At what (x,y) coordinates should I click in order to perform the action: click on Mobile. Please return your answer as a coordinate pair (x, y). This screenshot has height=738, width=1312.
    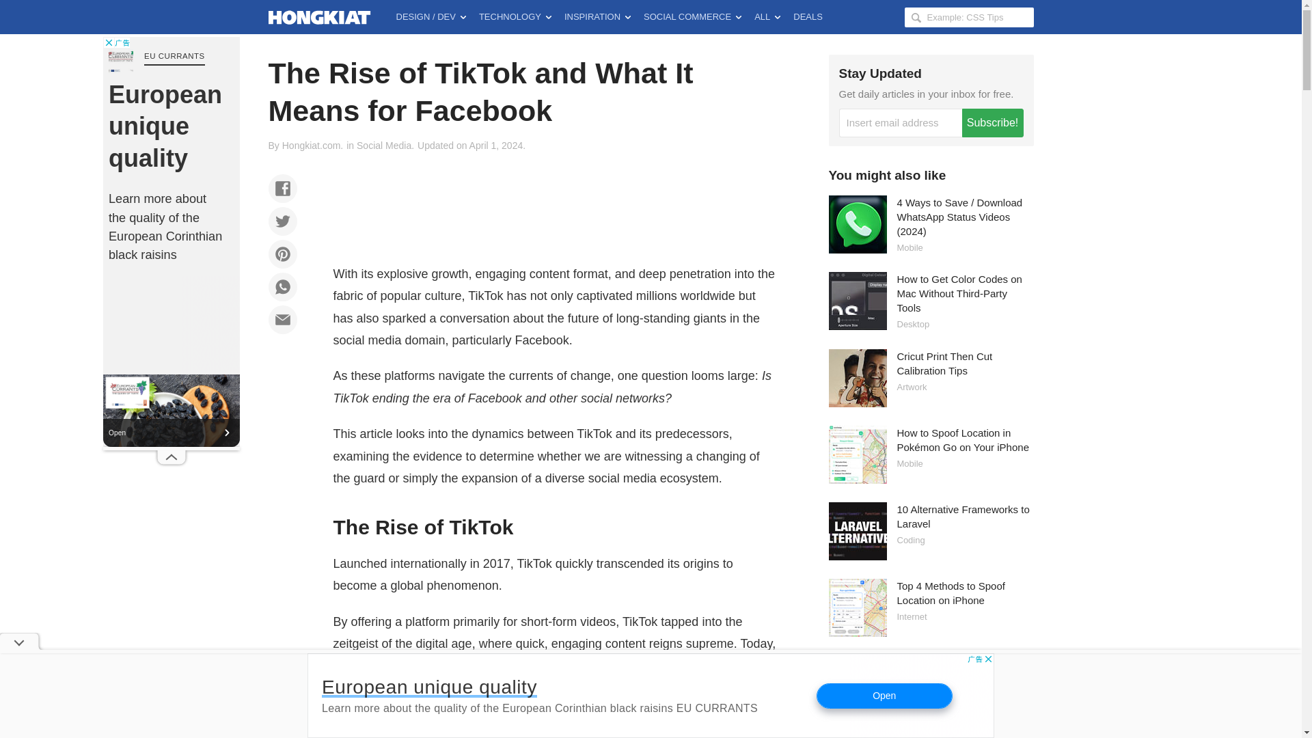
    Looking at the image, I should click on (909, 463).